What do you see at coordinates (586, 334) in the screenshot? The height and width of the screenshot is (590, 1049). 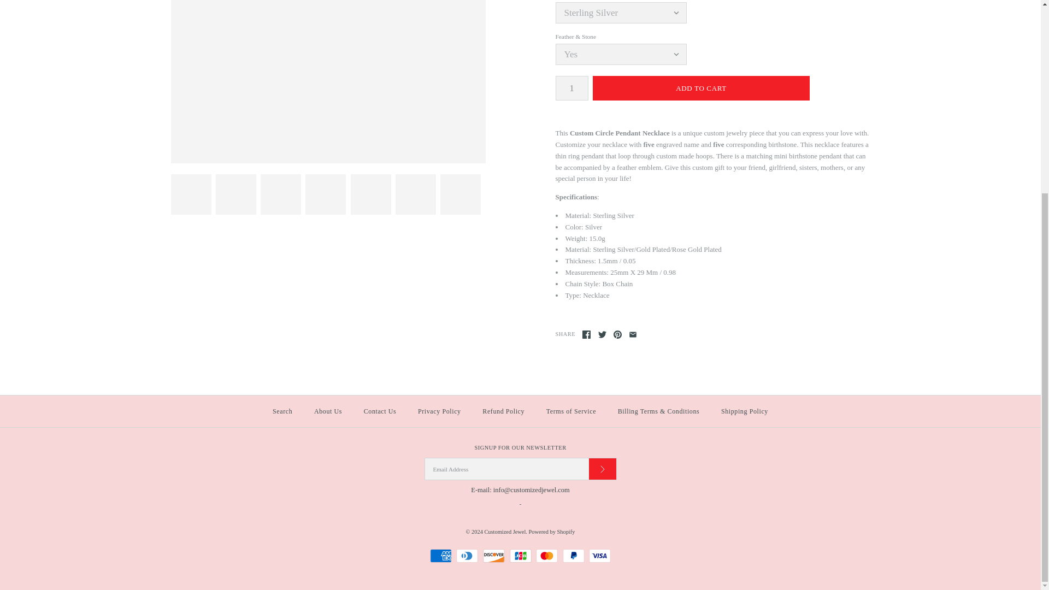 I see `Share on Facebook` at bounding box center [586, 334].